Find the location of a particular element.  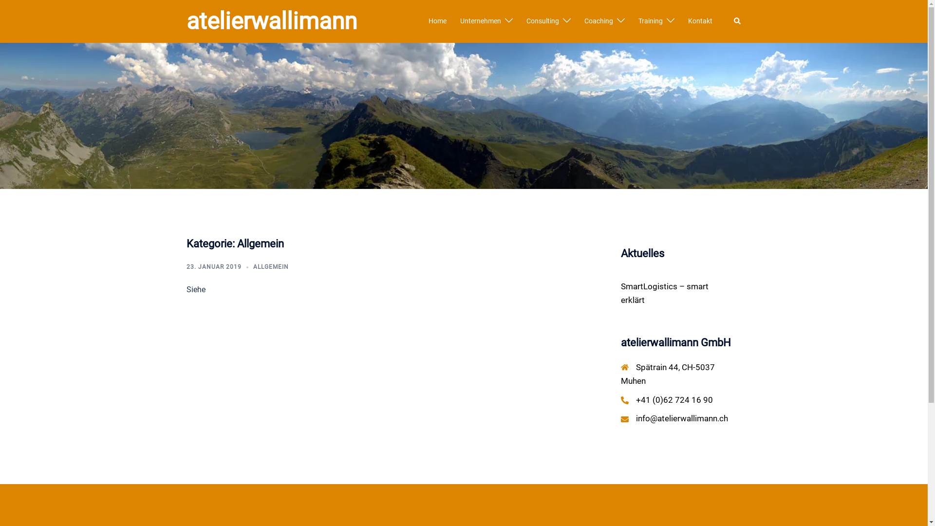

Coaching is located at coordinates (599, 21).